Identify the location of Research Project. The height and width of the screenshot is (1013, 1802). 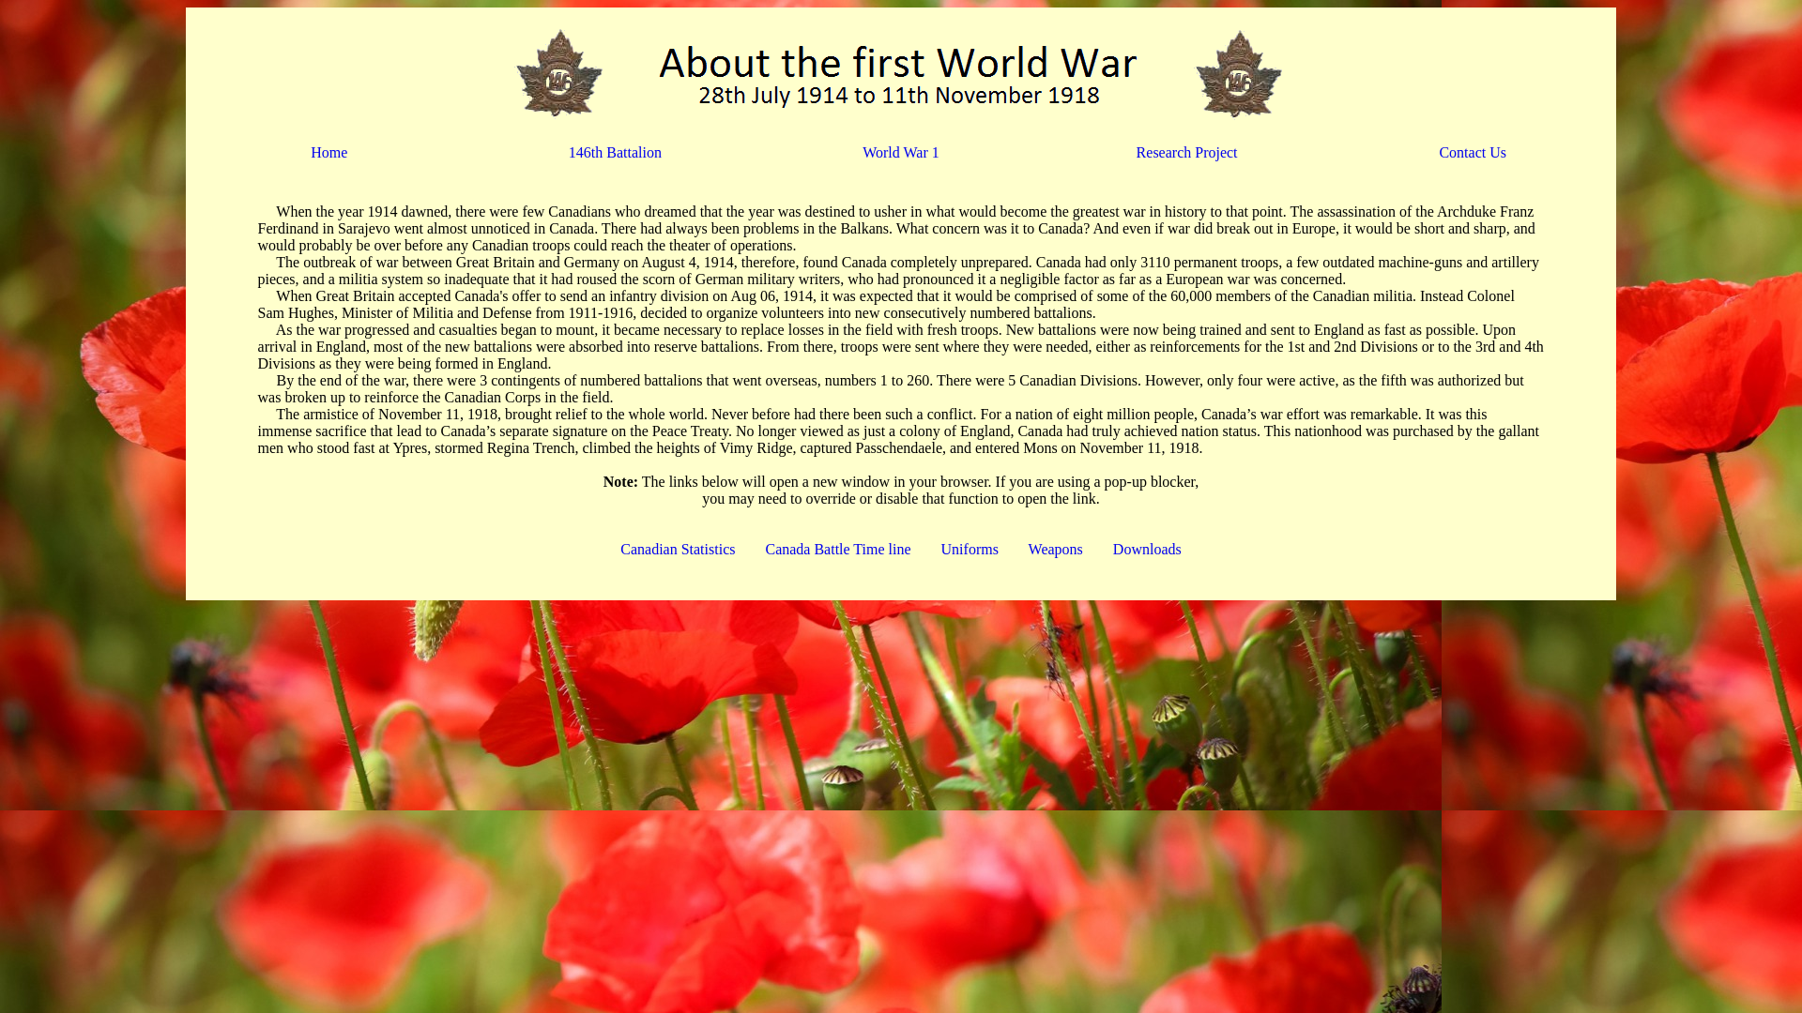
(1187, 152).